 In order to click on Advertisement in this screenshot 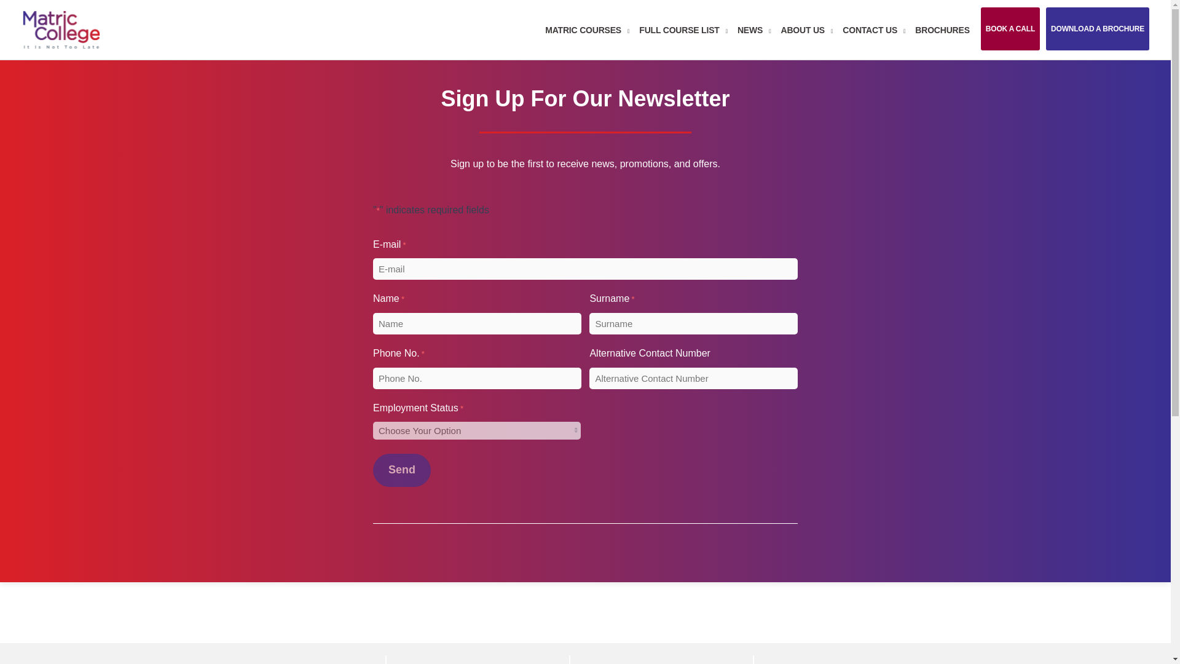, I will do `click(224, 610)`.